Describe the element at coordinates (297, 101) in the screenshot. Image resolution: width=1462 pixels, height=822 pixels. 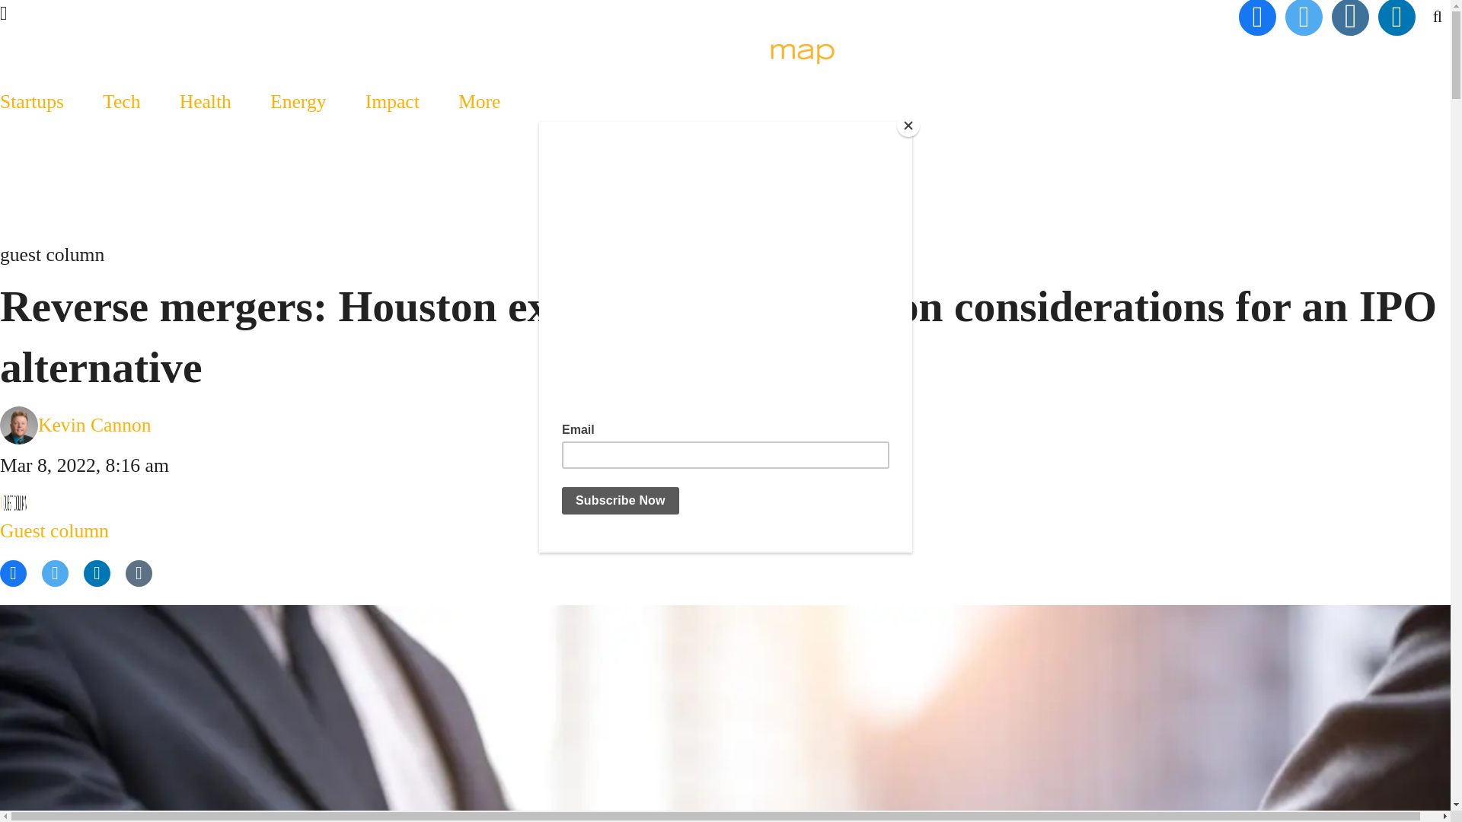
I see `Energy` at that location.